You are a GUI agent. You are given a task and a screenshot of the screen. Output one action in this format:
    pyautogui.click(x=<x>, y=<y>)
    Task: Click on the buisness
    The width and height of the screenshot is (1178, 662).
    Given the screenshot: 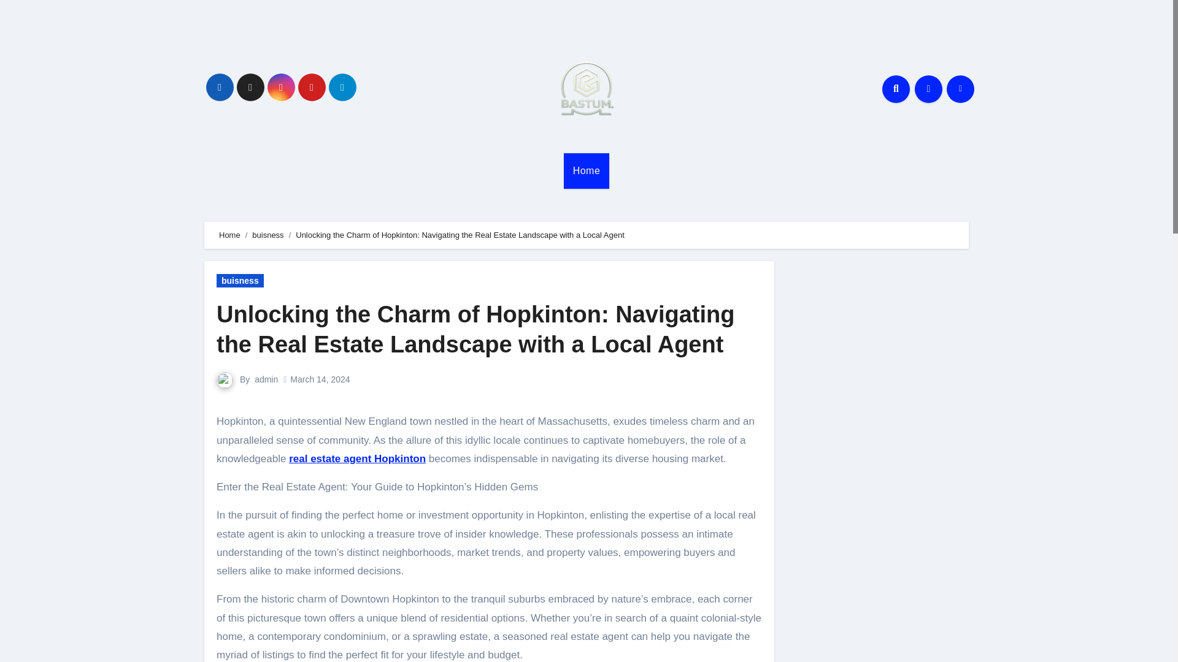 What is the action you would take?
    pyautogui.click(x=268, y=234)
    